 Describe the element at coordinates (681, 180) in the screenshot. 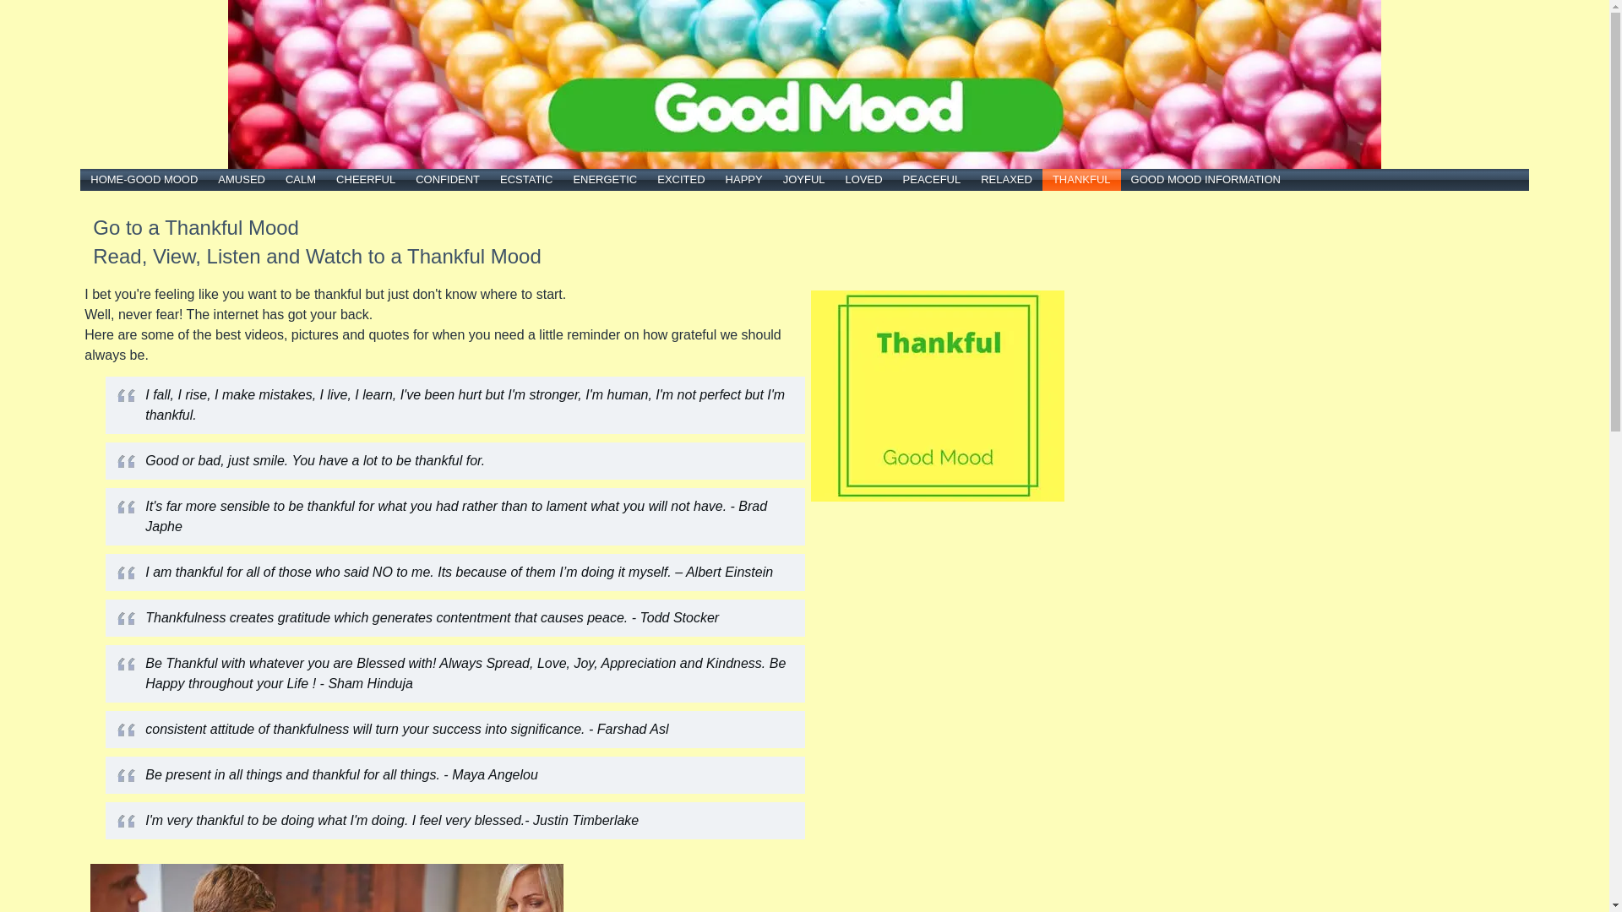

I see `EXCITED` at that location.